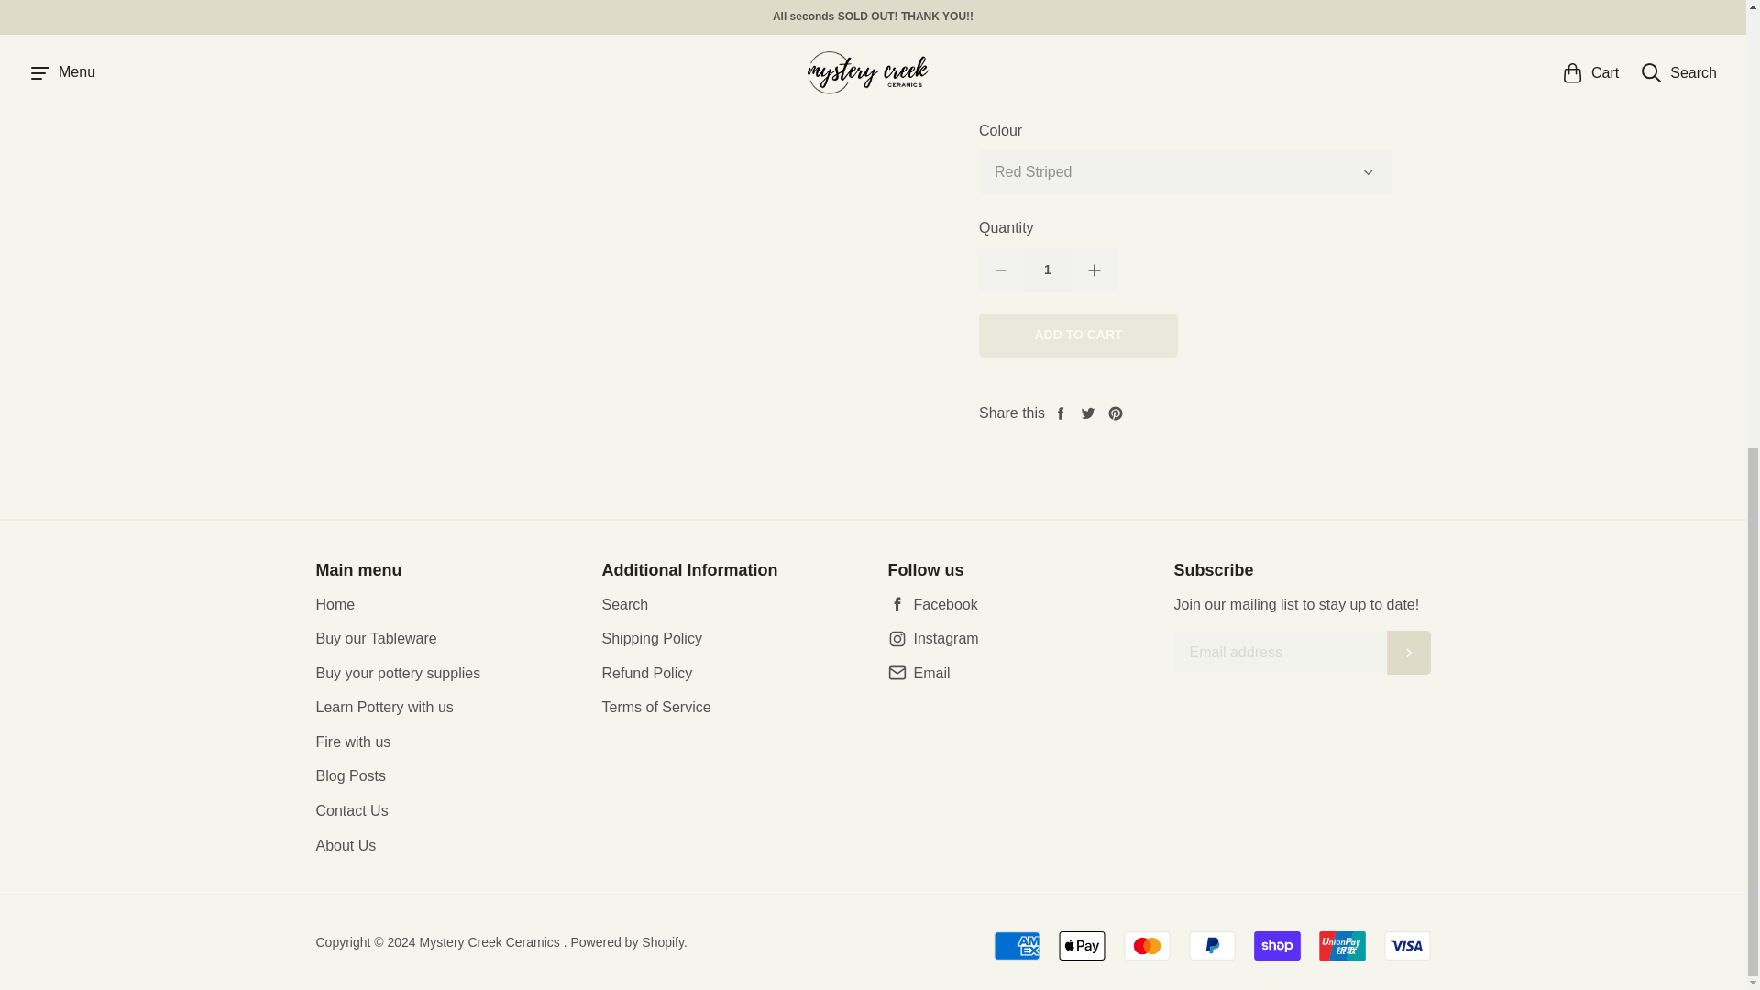 This screenshot has width=1760, height=990. I want to click on Instagram, so click(1016, 638).